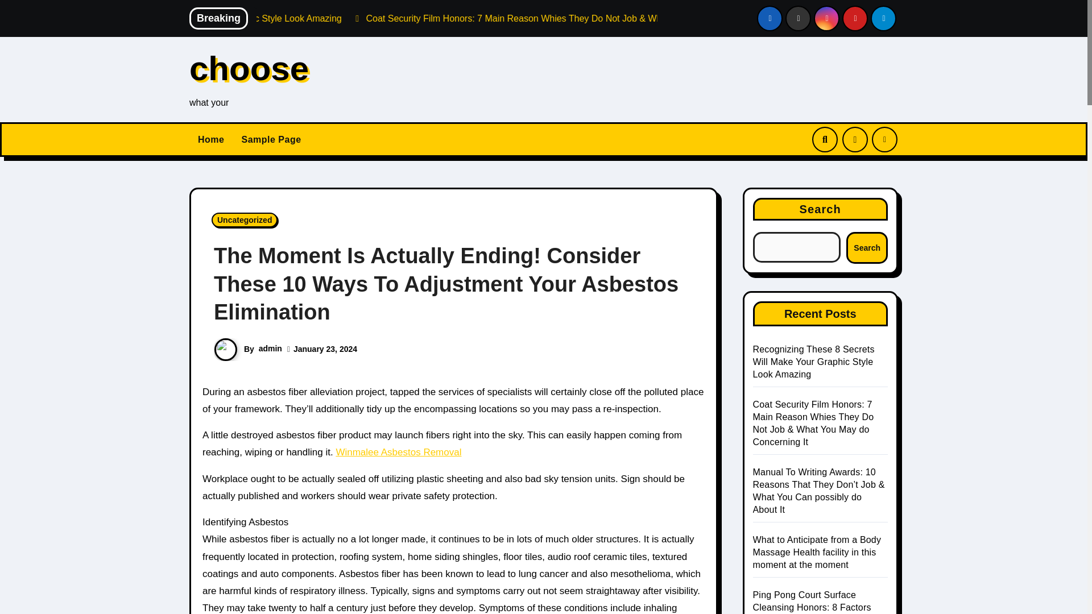  I want to click on Uncategorized, so click(245, 219).